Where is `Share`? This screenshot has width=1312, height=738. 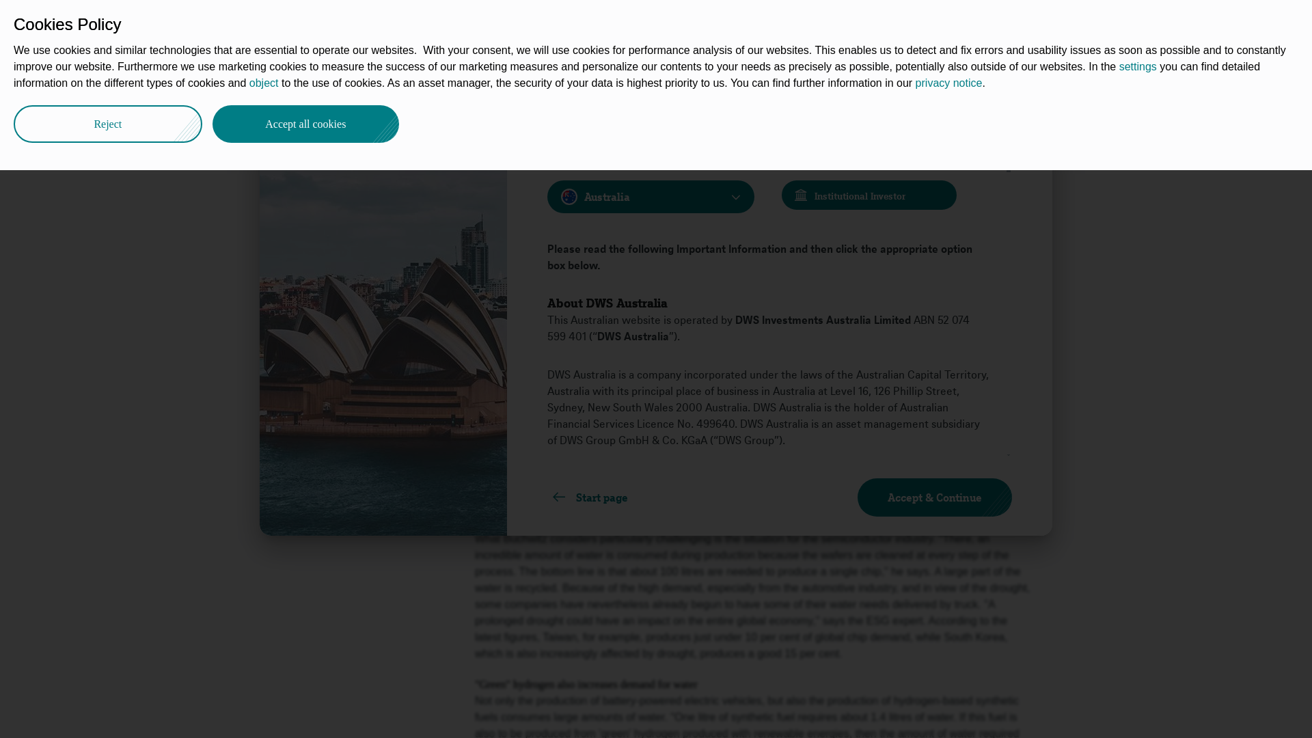
Share is located at coordinates (284, 163).